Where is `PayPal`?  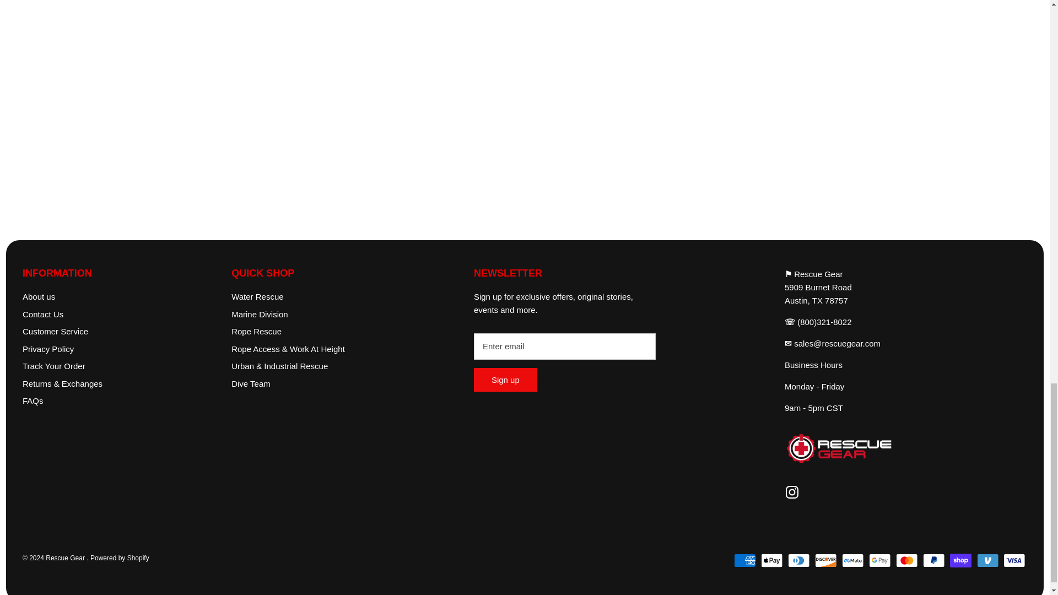
PayPal is located at coordinates (933, 561).